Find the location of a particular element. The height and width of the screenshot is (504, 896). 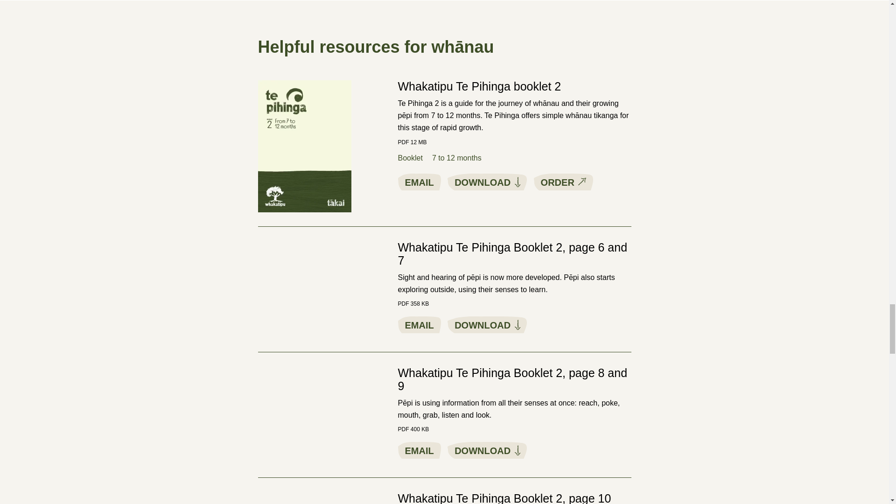

DOWNLOAD is located at coordinates (487, 182).